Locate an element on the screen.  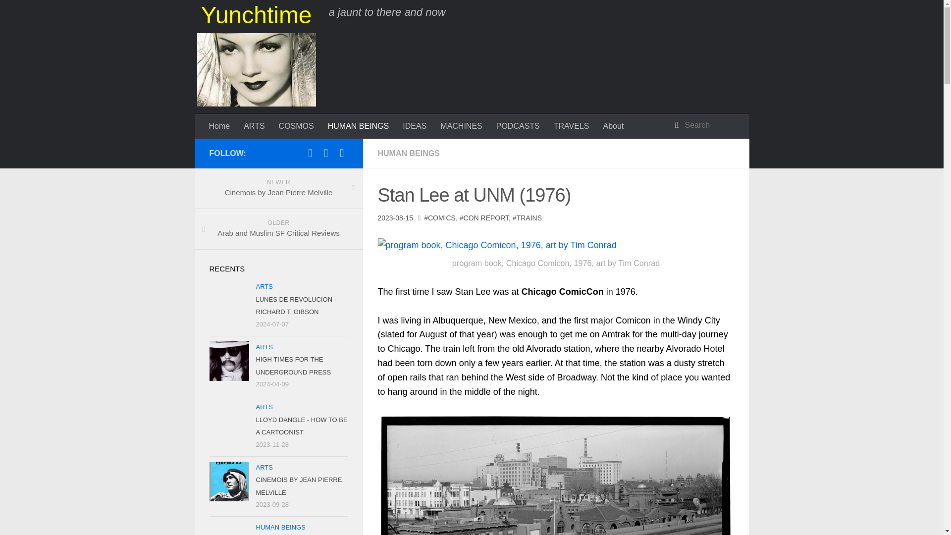
eye is located at coordinates (342, 154).